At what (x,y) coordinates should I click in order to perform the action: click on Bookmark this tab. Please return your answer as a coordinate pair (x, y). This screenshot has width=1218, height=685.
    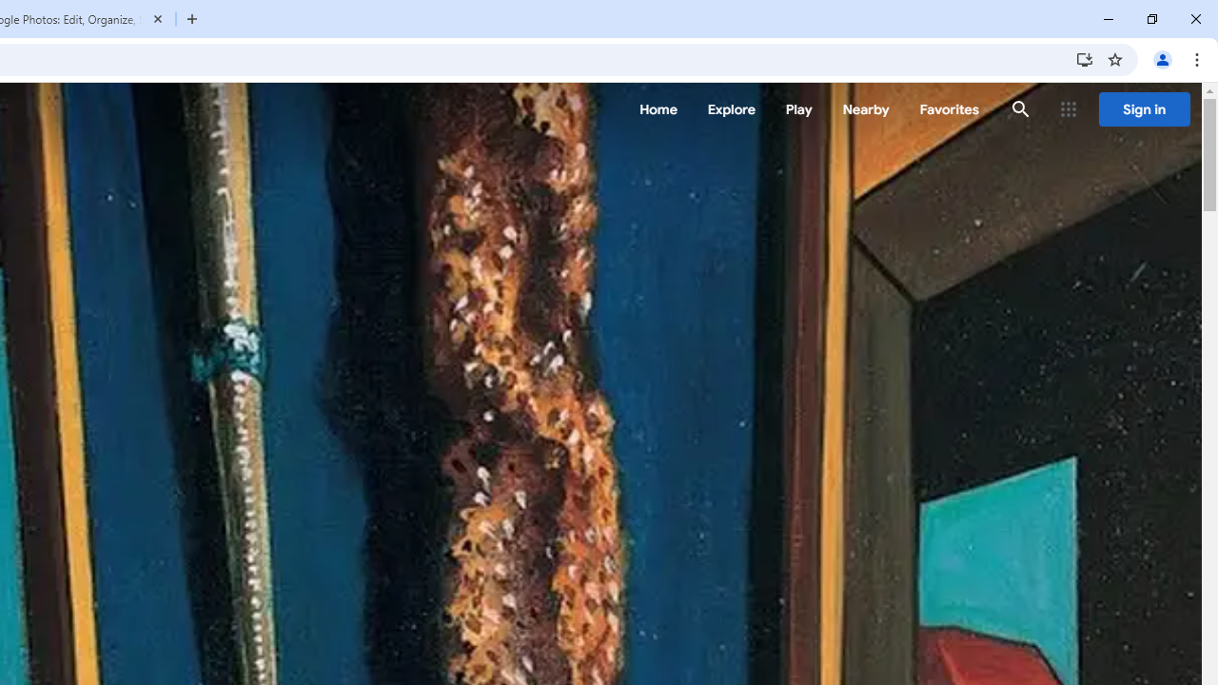
    Looking at the image, I should click on (1115, 59).